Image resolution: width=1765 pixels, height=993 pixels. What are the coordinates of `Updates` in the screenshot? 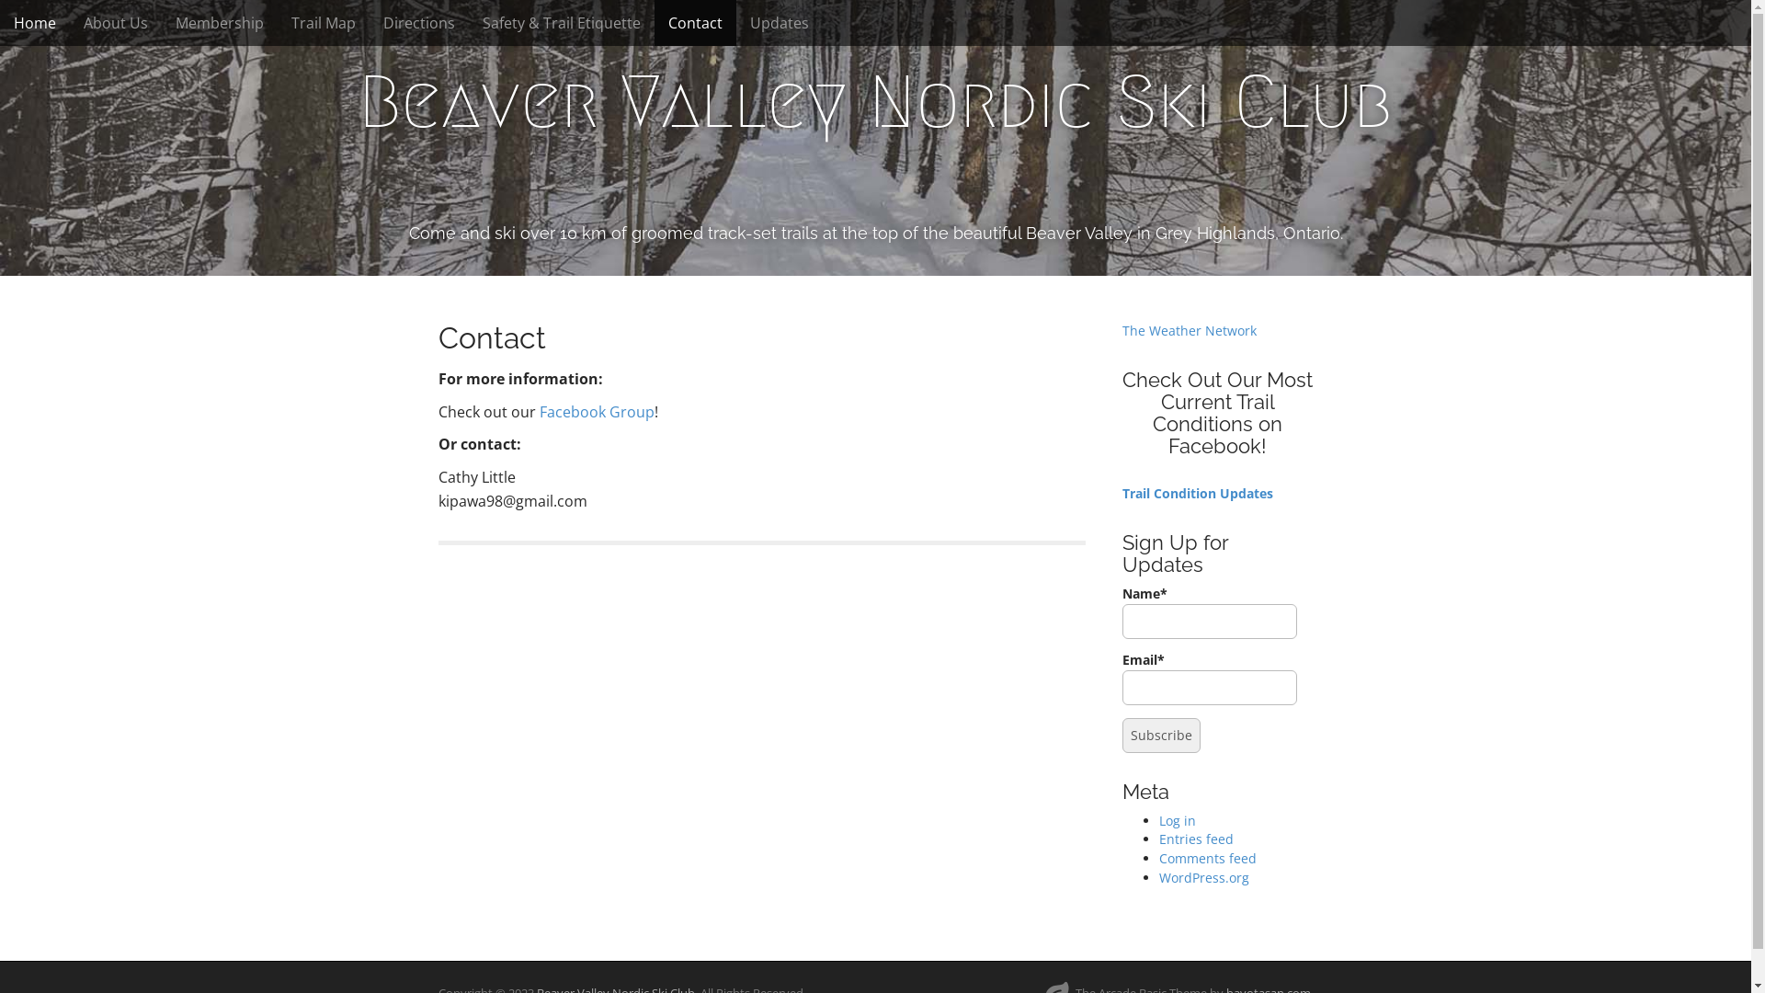 It's located at (780, 23).